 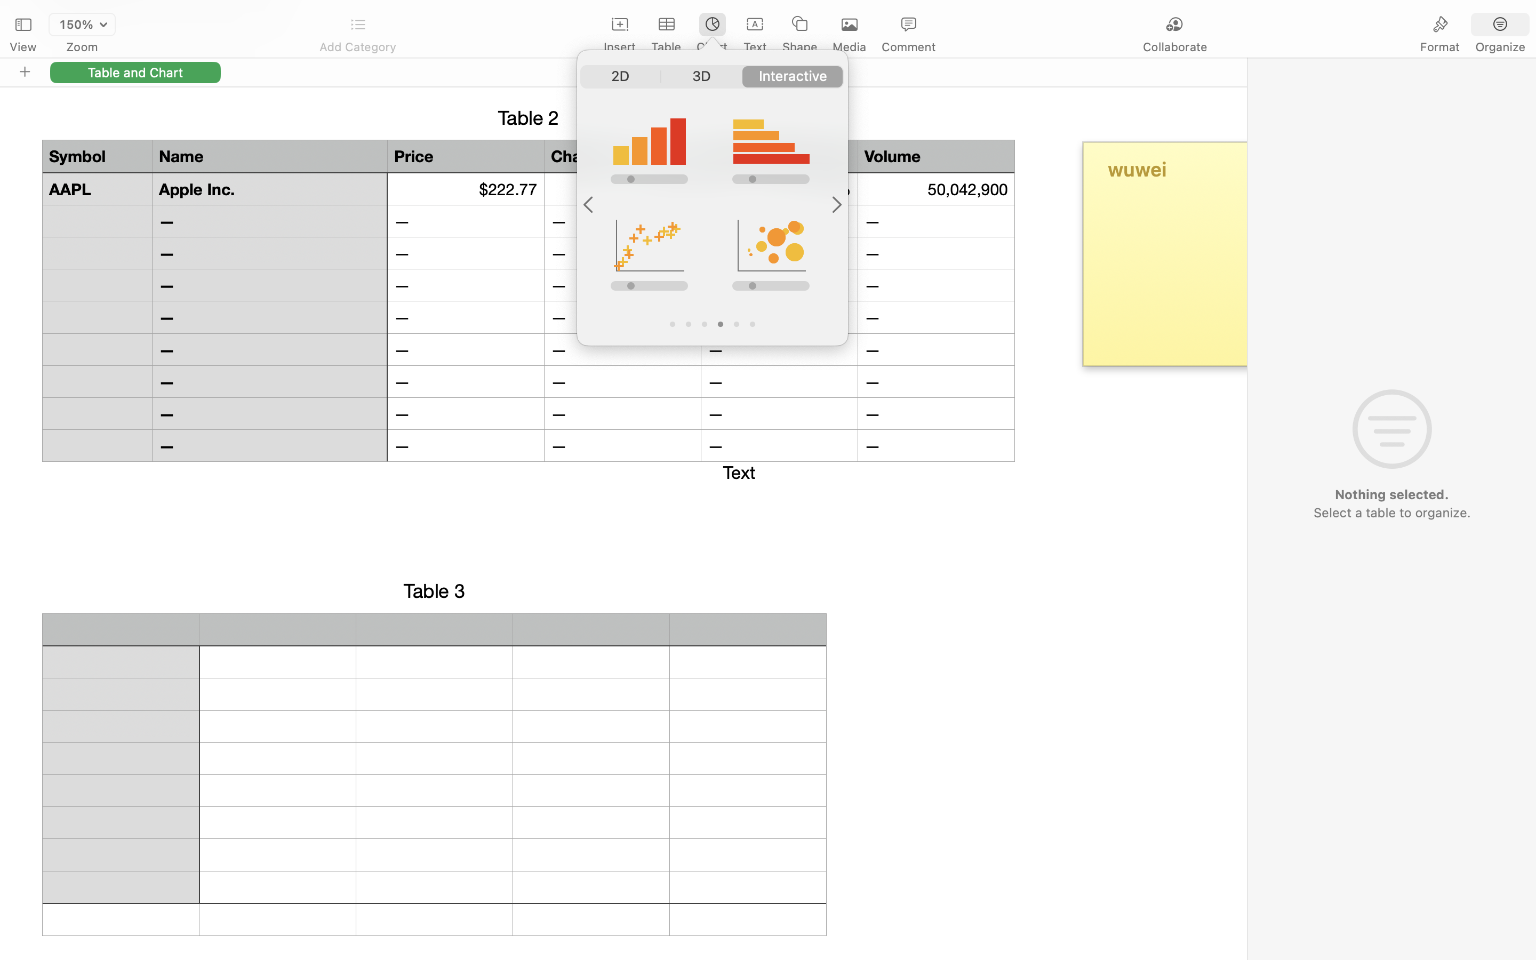 I want to click on Zoom, so click(x=82, y=47).